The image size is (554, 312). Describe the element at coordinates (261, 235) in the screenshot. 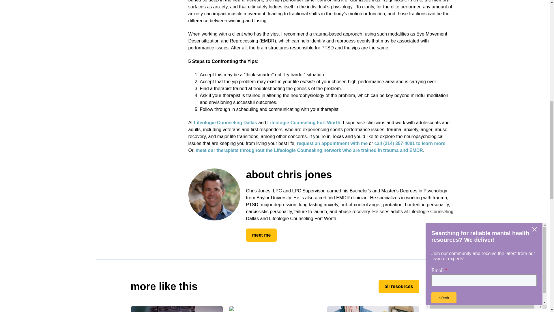

I see `meet me` at that location.